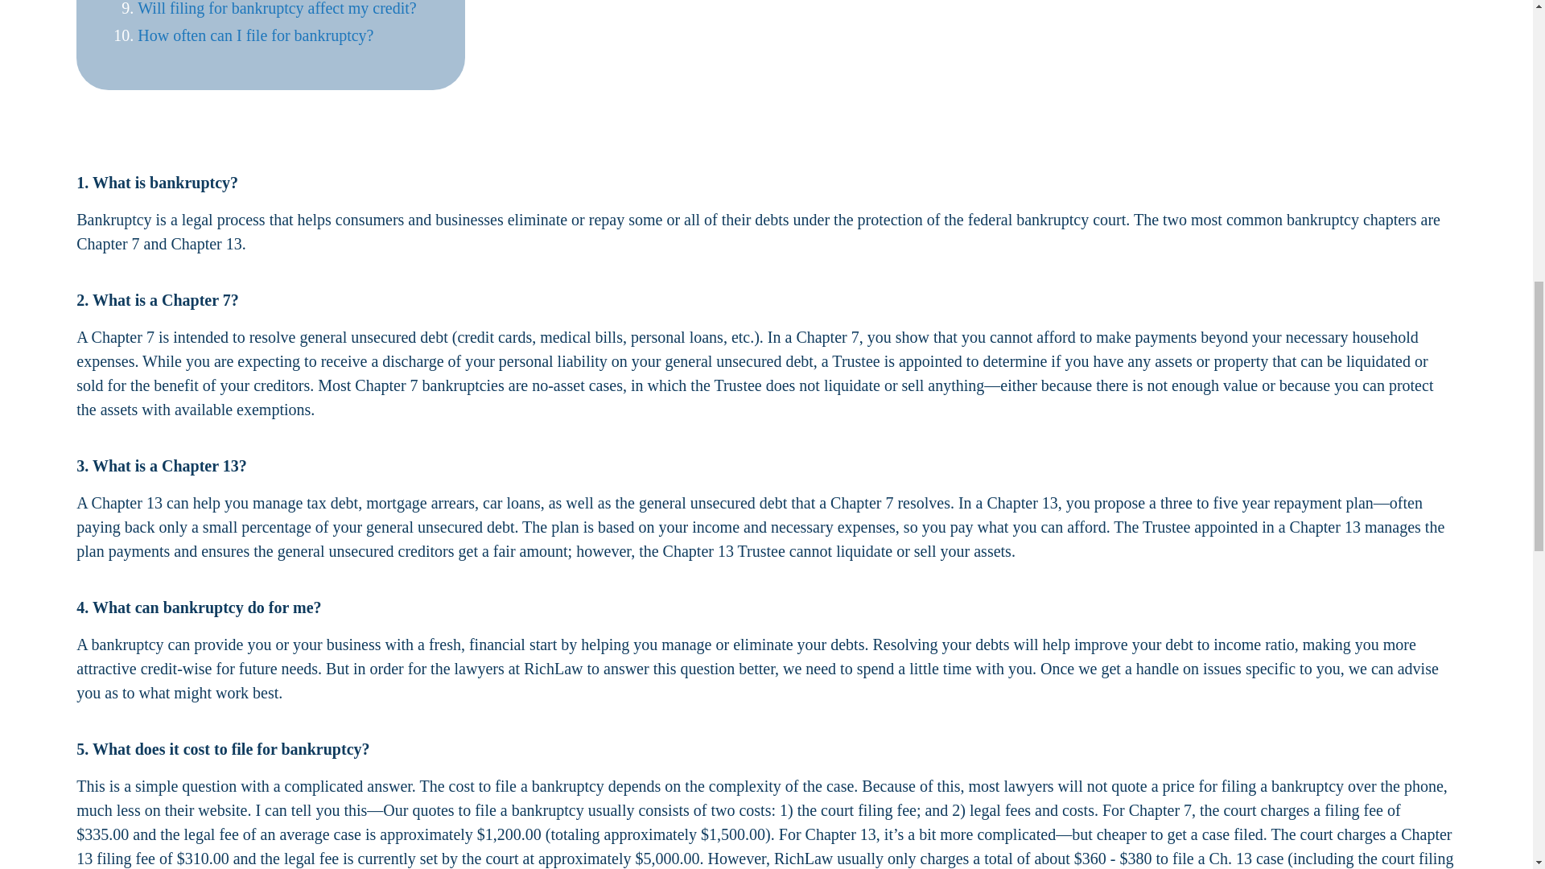  Describe the element at coordinates (276, 8) in the screenshot. I see `Will filing for bankruptcy affect my credit?` at that location.